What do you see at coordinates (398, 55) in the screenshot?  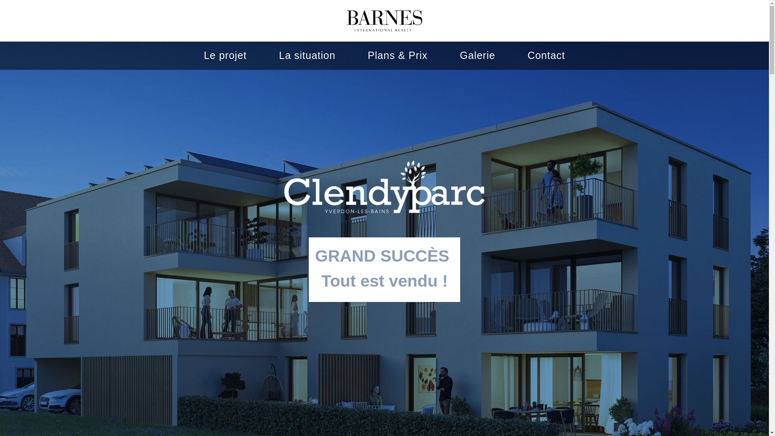 I see `Plans & Prix` at bounding box center [398, 55].